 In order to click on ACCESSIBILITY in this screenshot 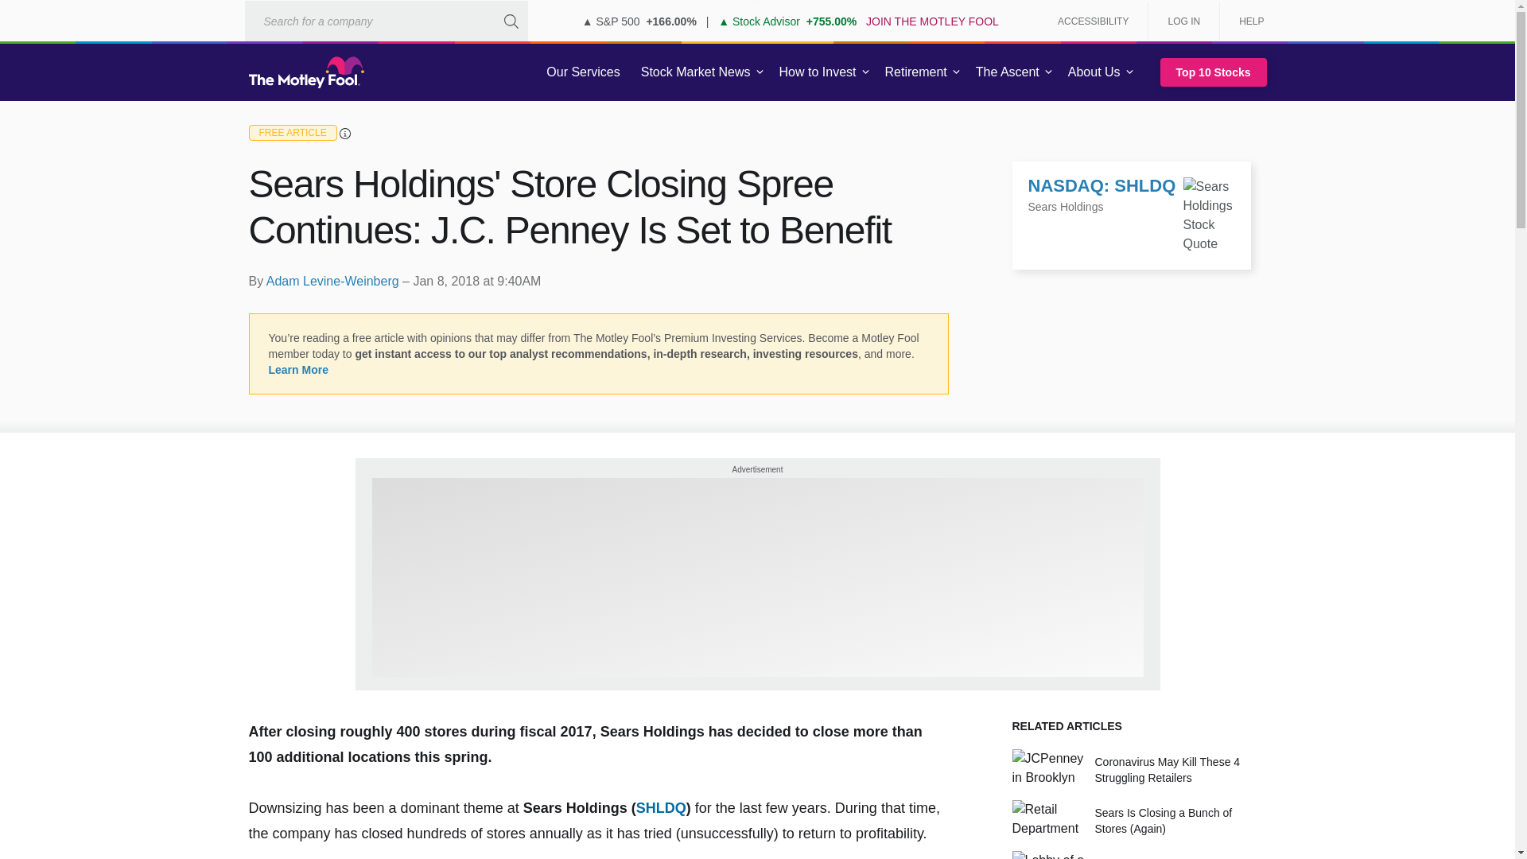, I will do `click(1093, 21)`.